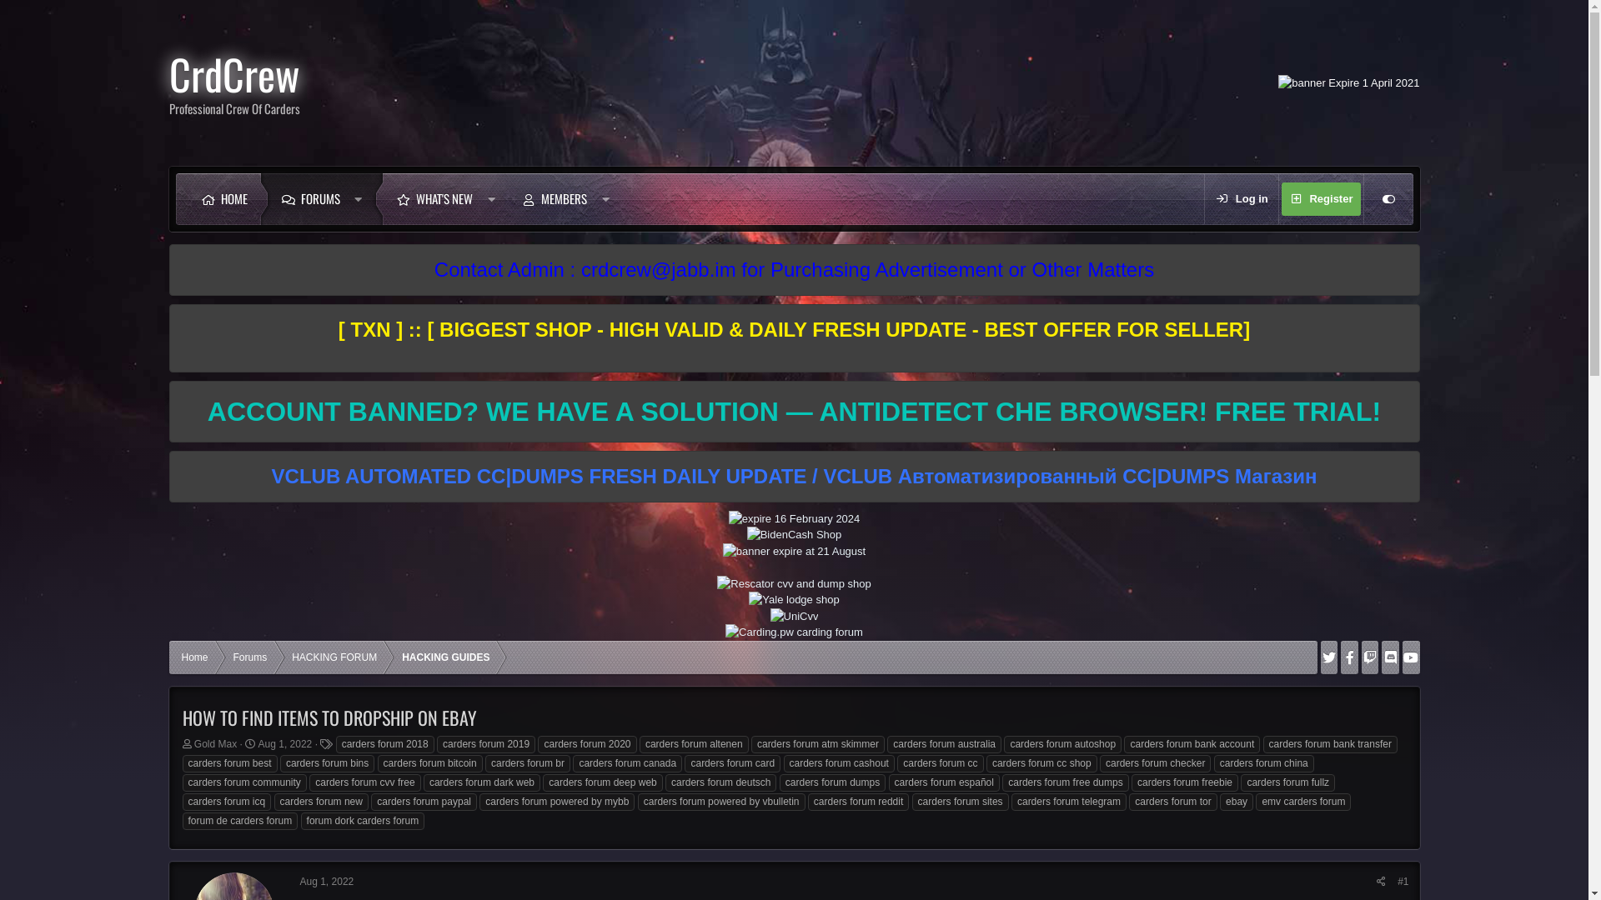 The height and width of the screenshot is (900, 1601). What do you see at coordinates (327, 763) in the screenshot?
I see `carders forum bins` at bounding box center [327, 763].